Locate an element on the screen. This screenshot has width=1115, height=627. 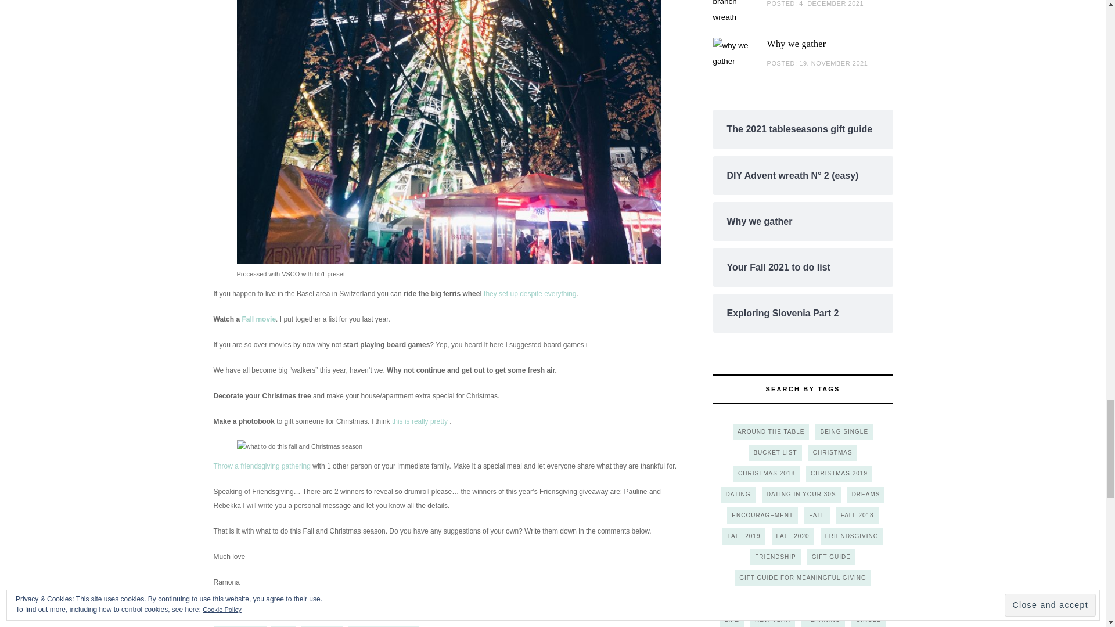
this is really pretty is located at coordinates (419, 421).